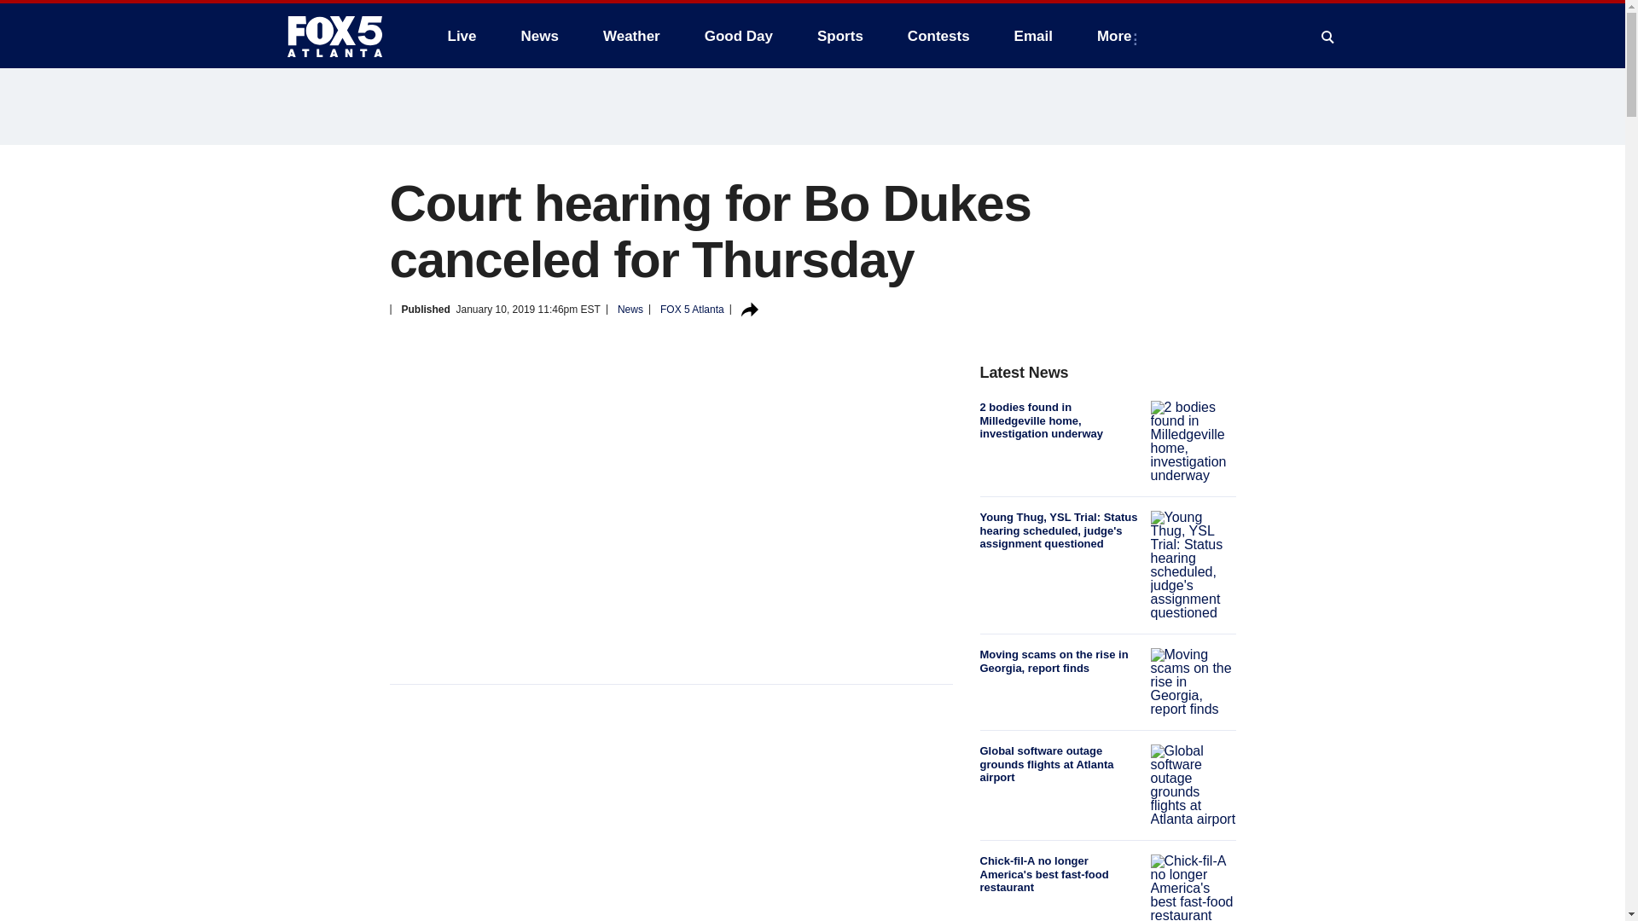  I want to click on Sports, so click(839, 36).